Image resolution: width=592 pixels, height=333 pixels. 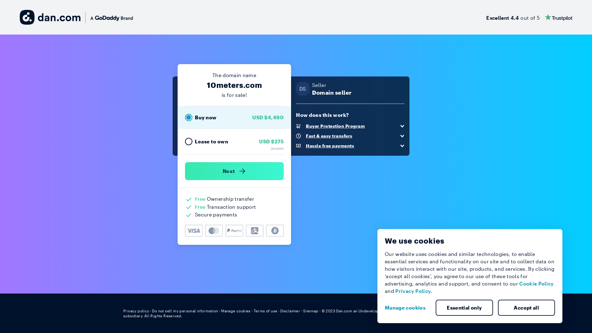 What do you see at coordinates (536, 284) in the screenshot?
I see `Cookie Policy` at bounding box center [536, 284].